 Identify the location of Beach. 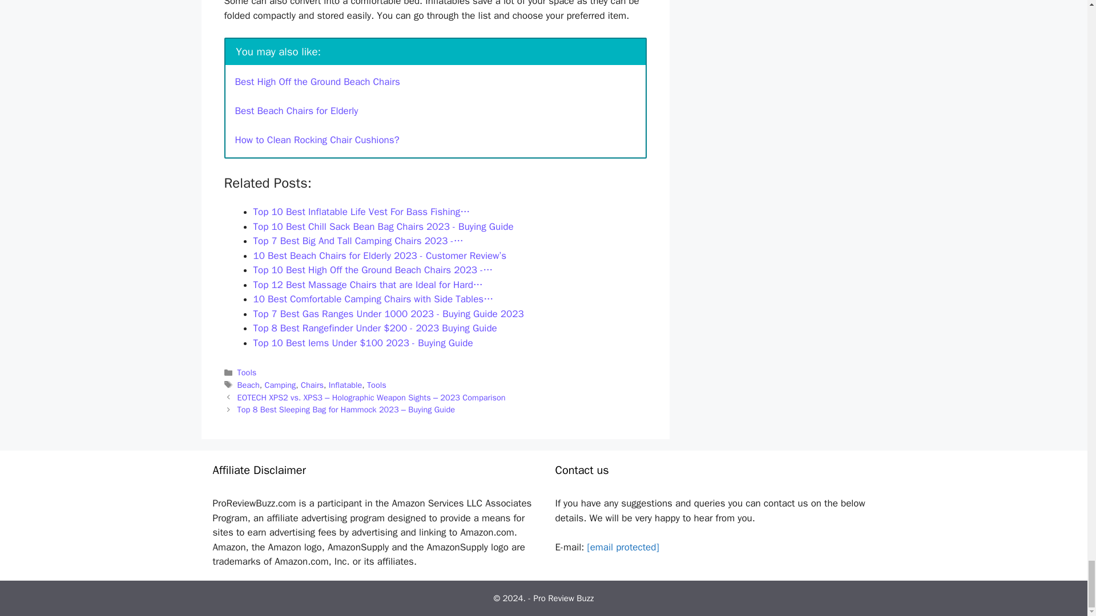
(249, 384).